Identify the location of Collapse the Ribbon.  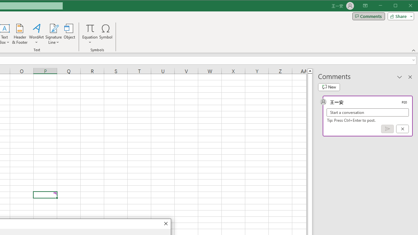
(414, 50).